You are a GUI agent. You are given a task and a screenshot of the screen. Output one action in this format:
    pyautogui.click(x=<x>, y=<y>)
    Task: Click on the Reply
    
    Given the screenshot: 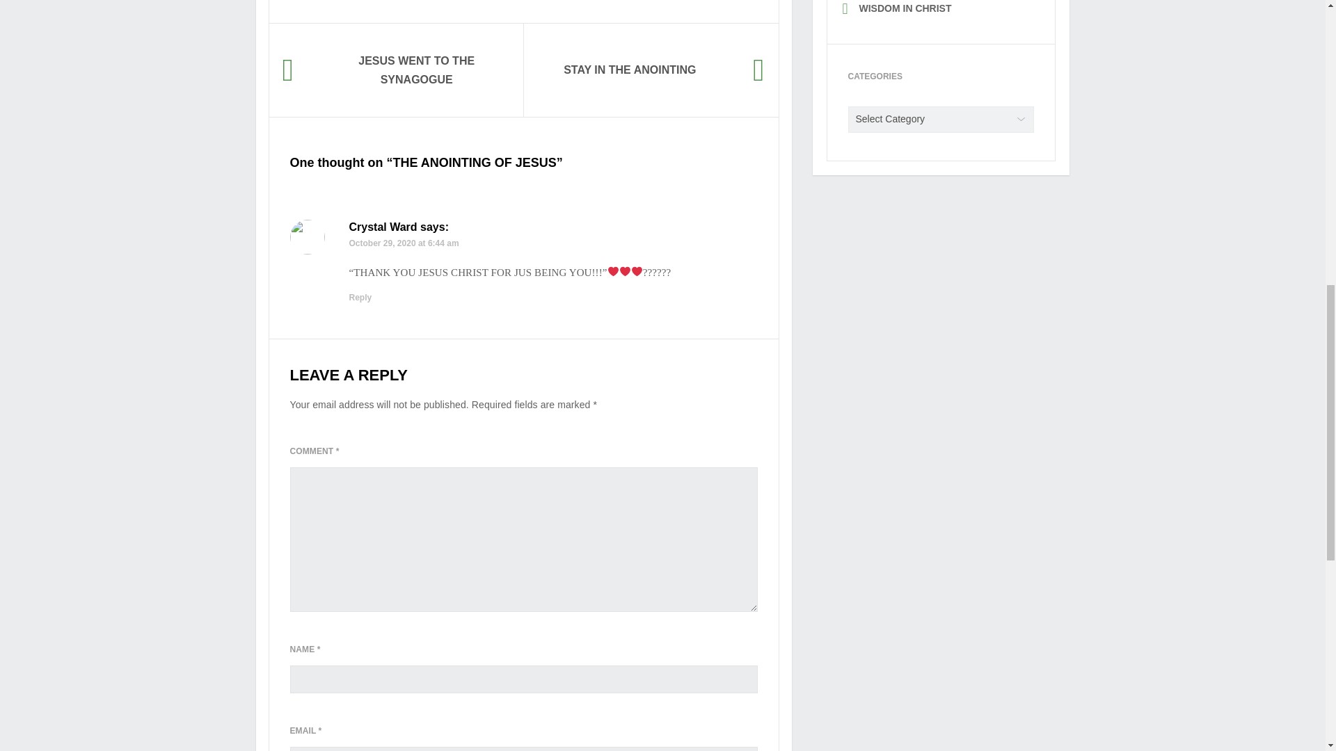 What is the action you would take?
    pyautogui.click(x=360, y=298)
    